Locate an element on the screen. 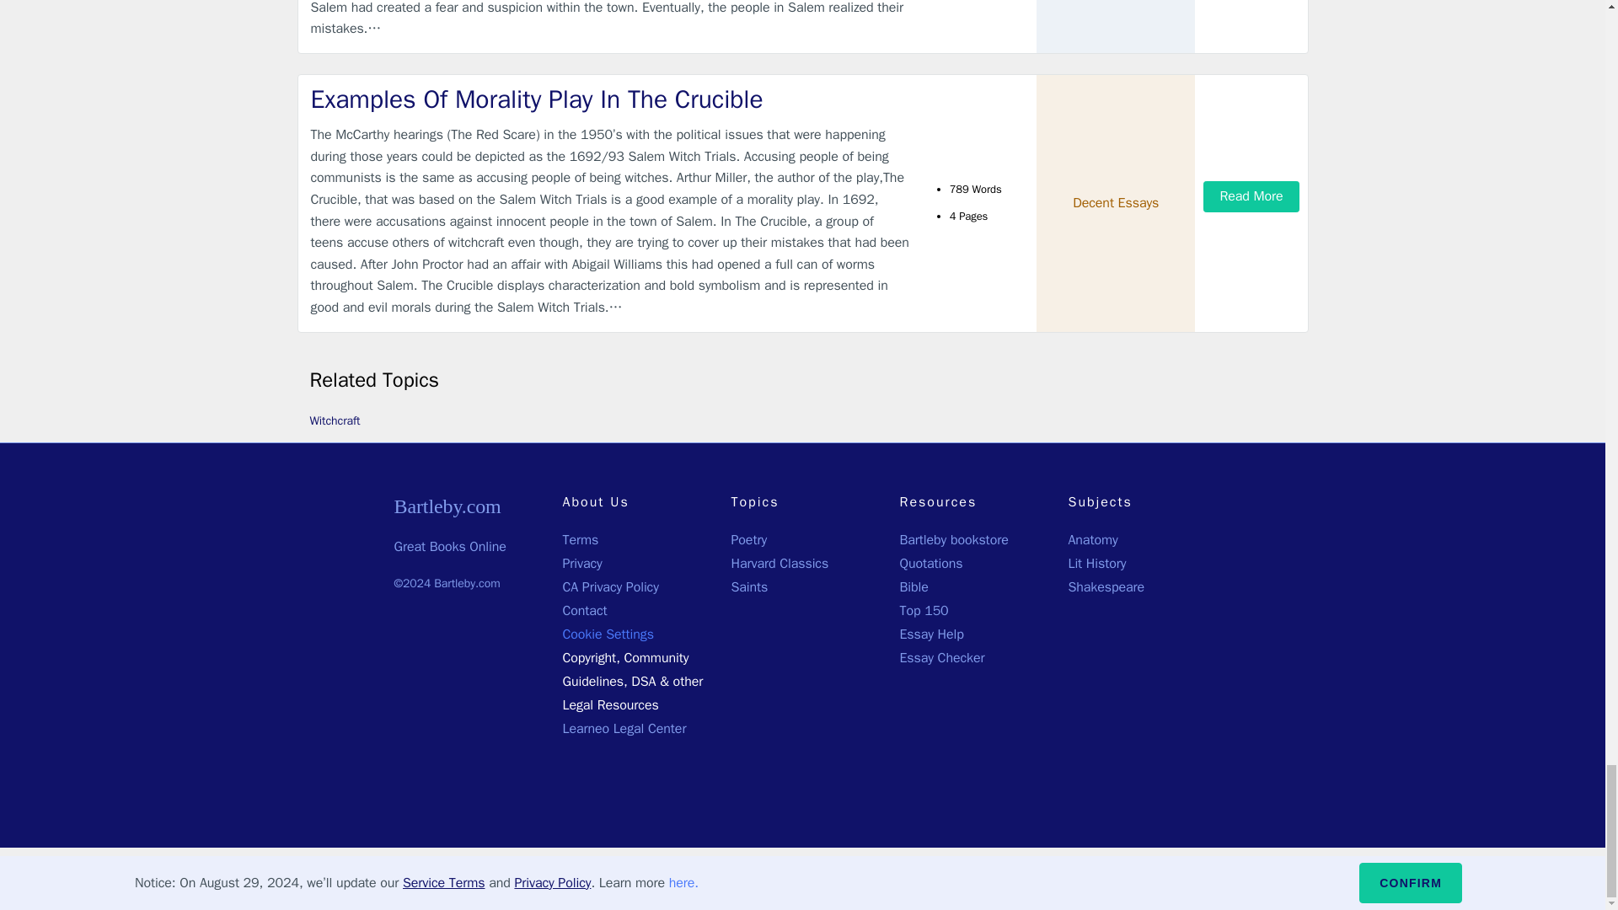 The width and height of the screenshot is (1618, 910). Witchcraft is located at coordinates (335, 420).